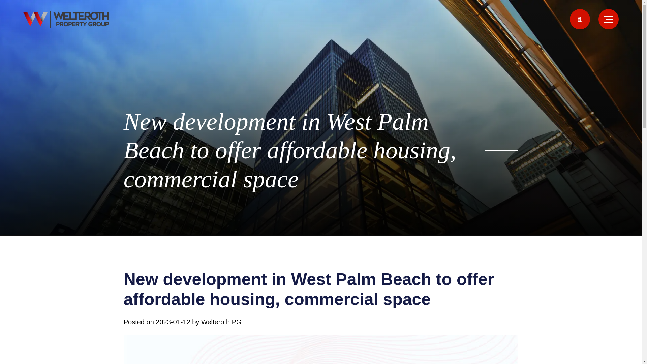  I want to click on 2023-01-12, so click(173, 322).